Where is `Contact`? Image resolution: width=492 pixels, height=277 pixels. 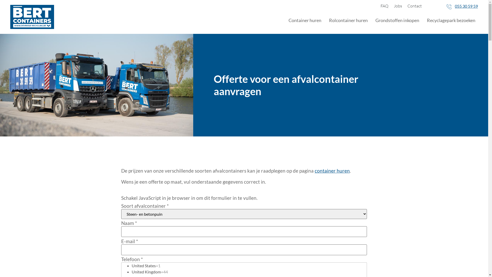
Contact is located at coordinates (415, 6).